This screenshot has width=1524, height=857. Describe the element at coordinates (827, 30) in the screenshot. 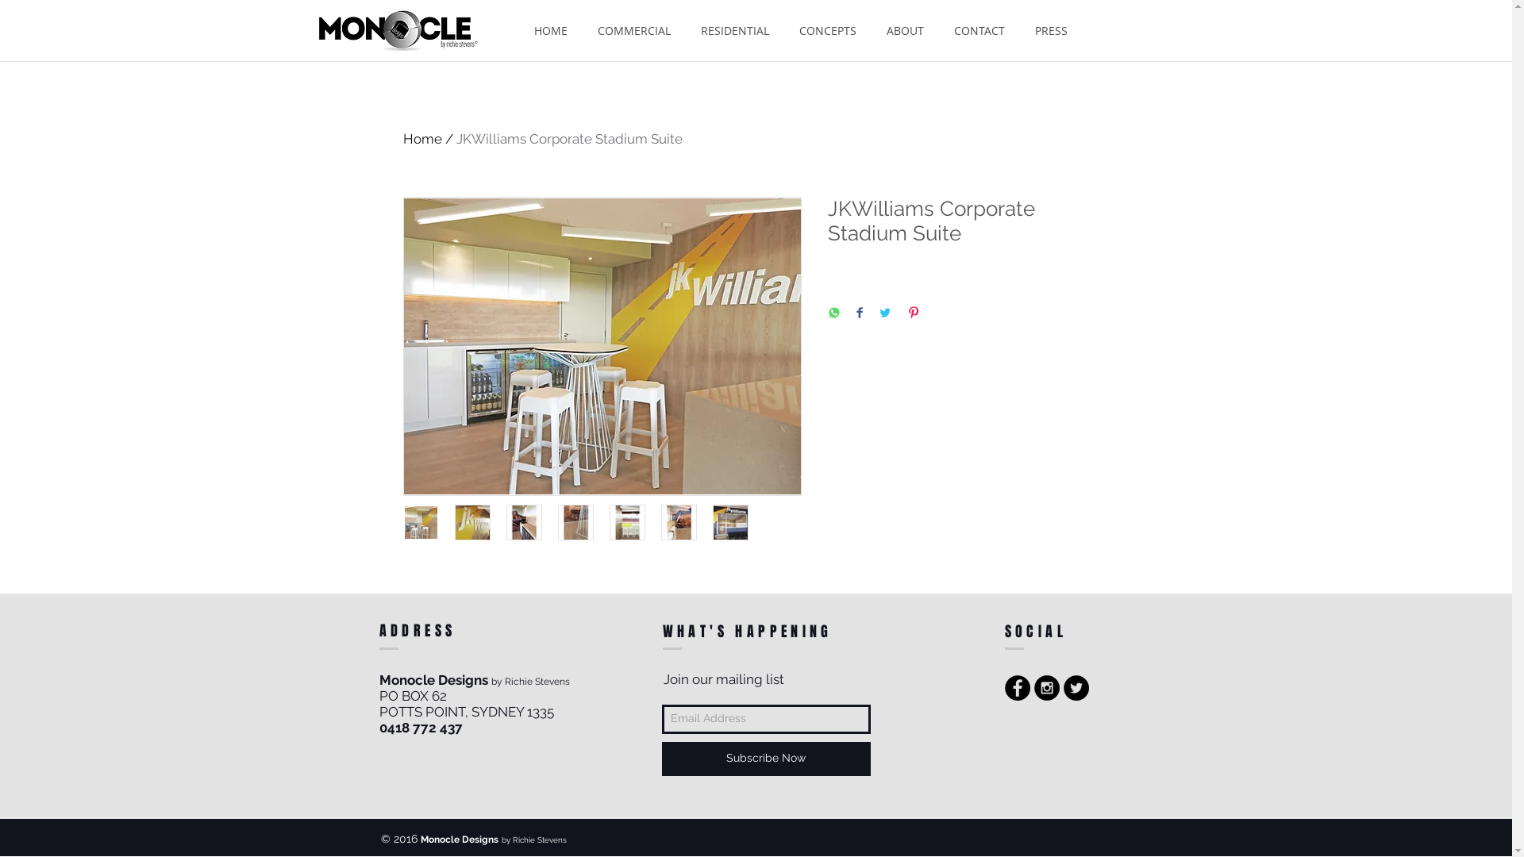

I see `CONCEPTS` at that location.